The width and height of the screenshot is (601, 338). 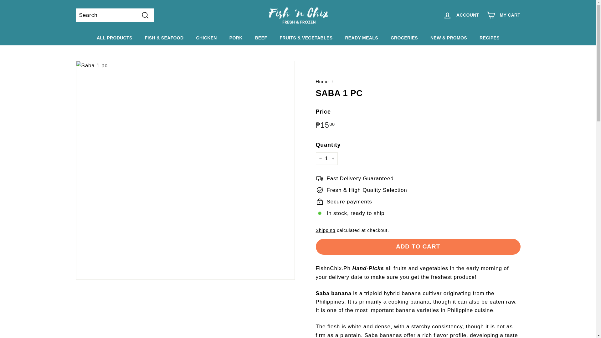 What do you see at coordinates (206, 38) in the screenshot?
I see `CHICKEN` at bounding box center [206, 38].